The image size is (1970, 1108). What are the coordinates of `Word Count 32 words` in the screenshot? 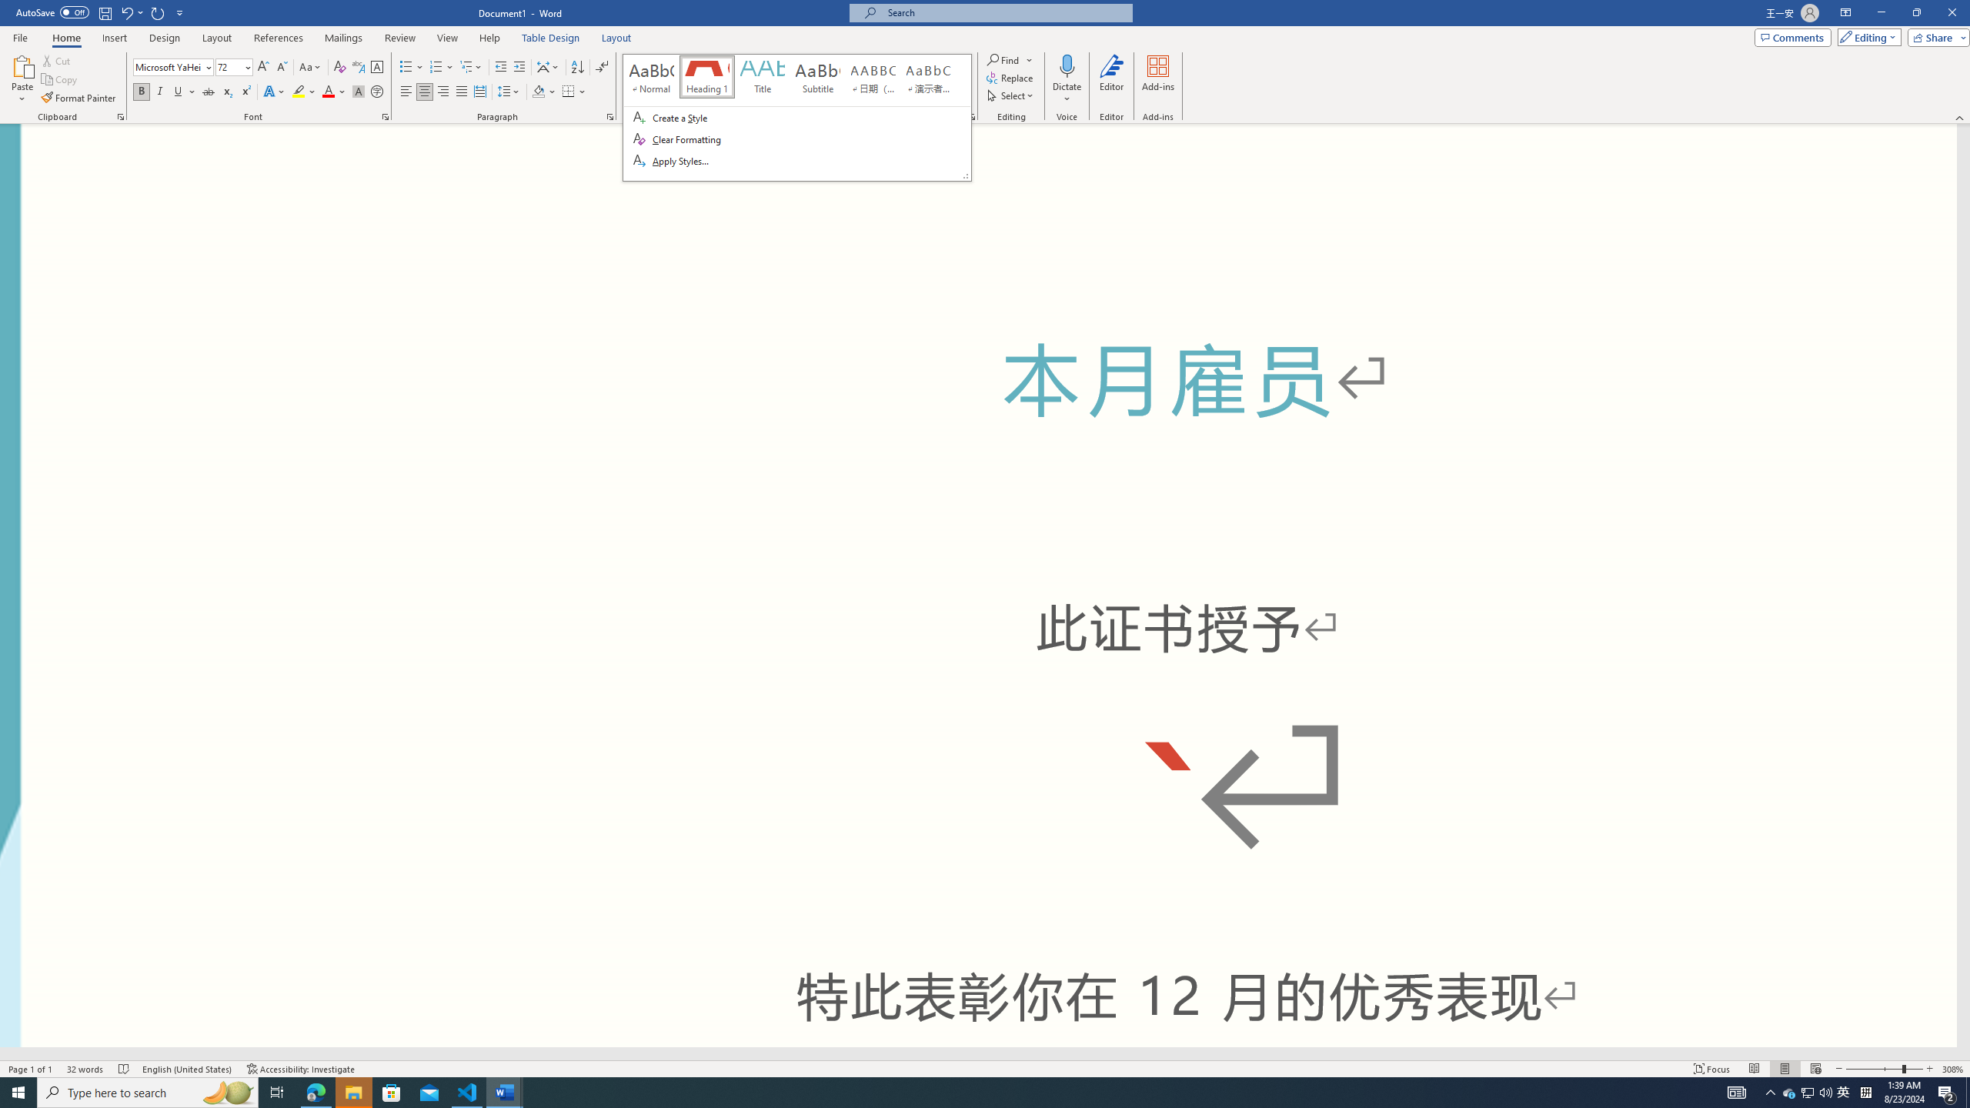 It's located at (85, 1069).